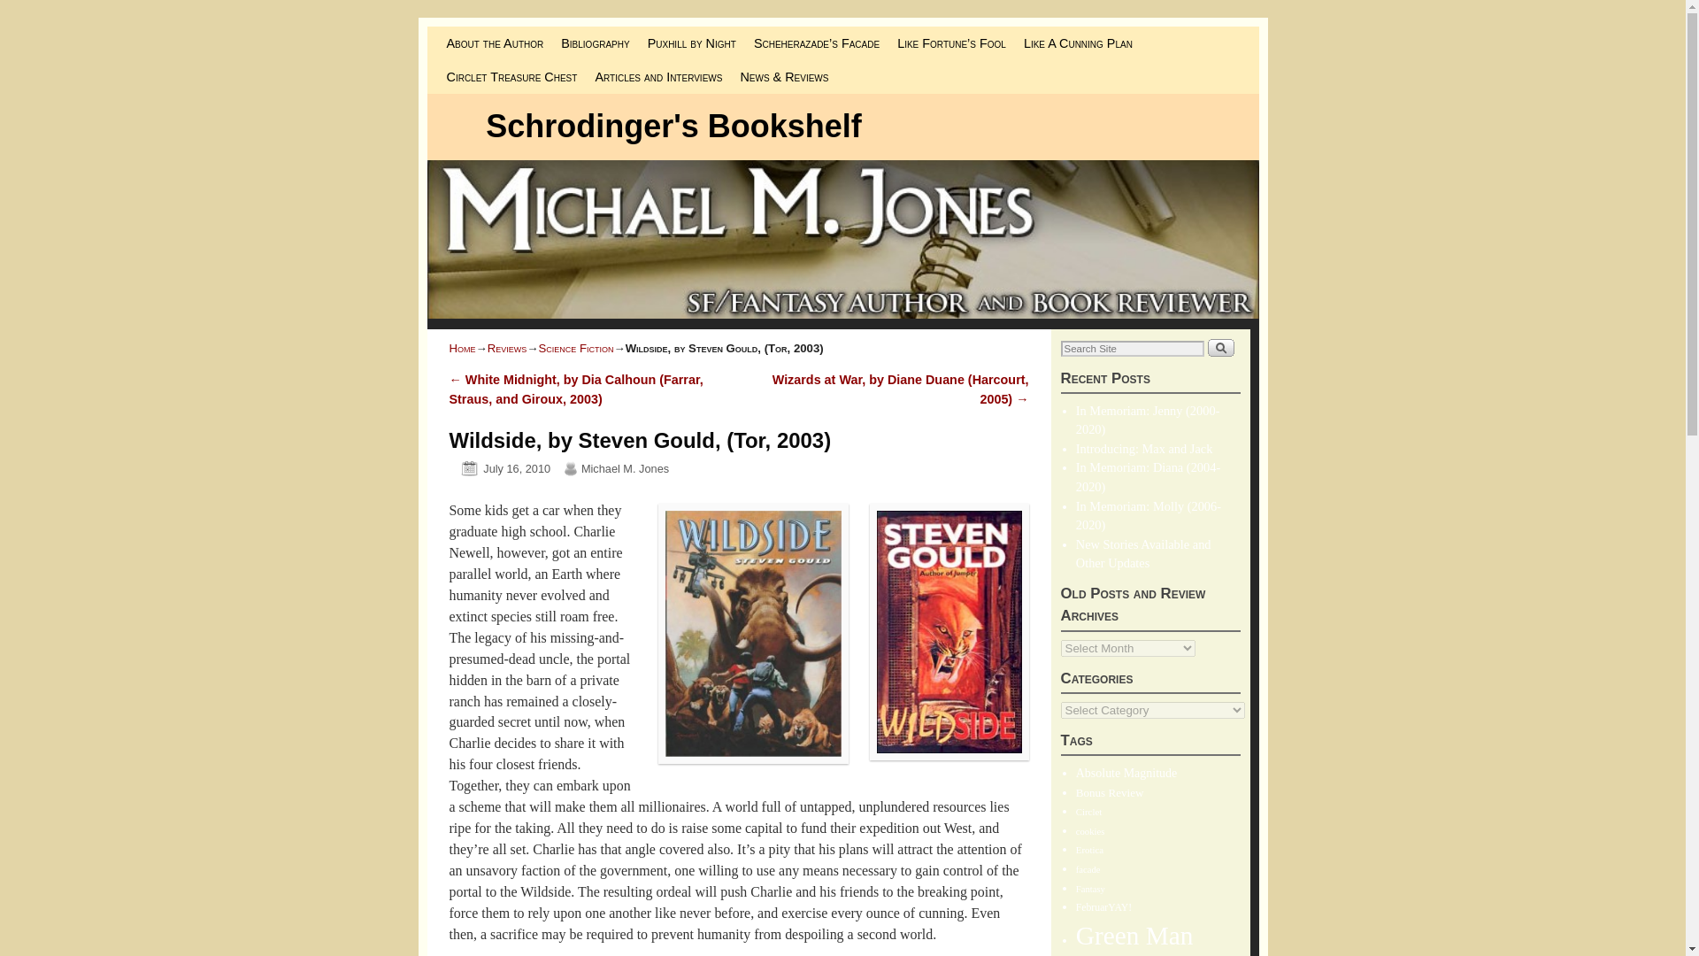 This screenshot has width=1699, height=956. I want to click on About the Author, so click(494, 43).